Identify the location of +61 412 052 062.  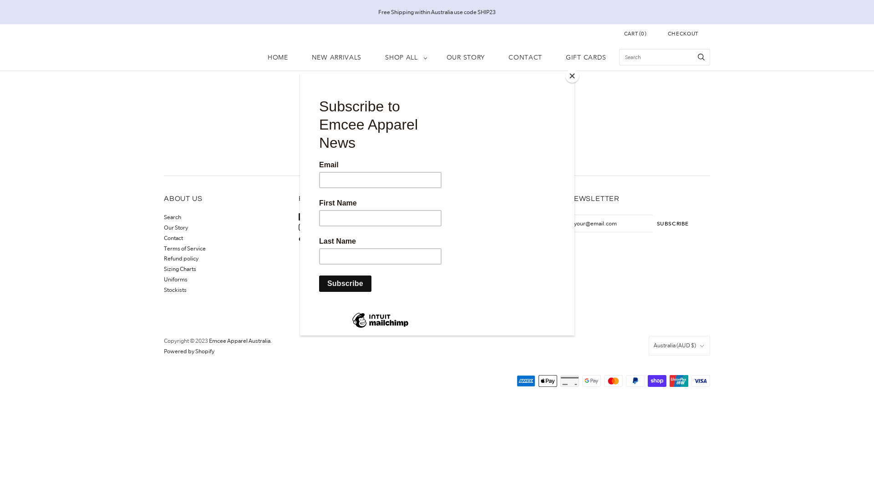
(454, 217).